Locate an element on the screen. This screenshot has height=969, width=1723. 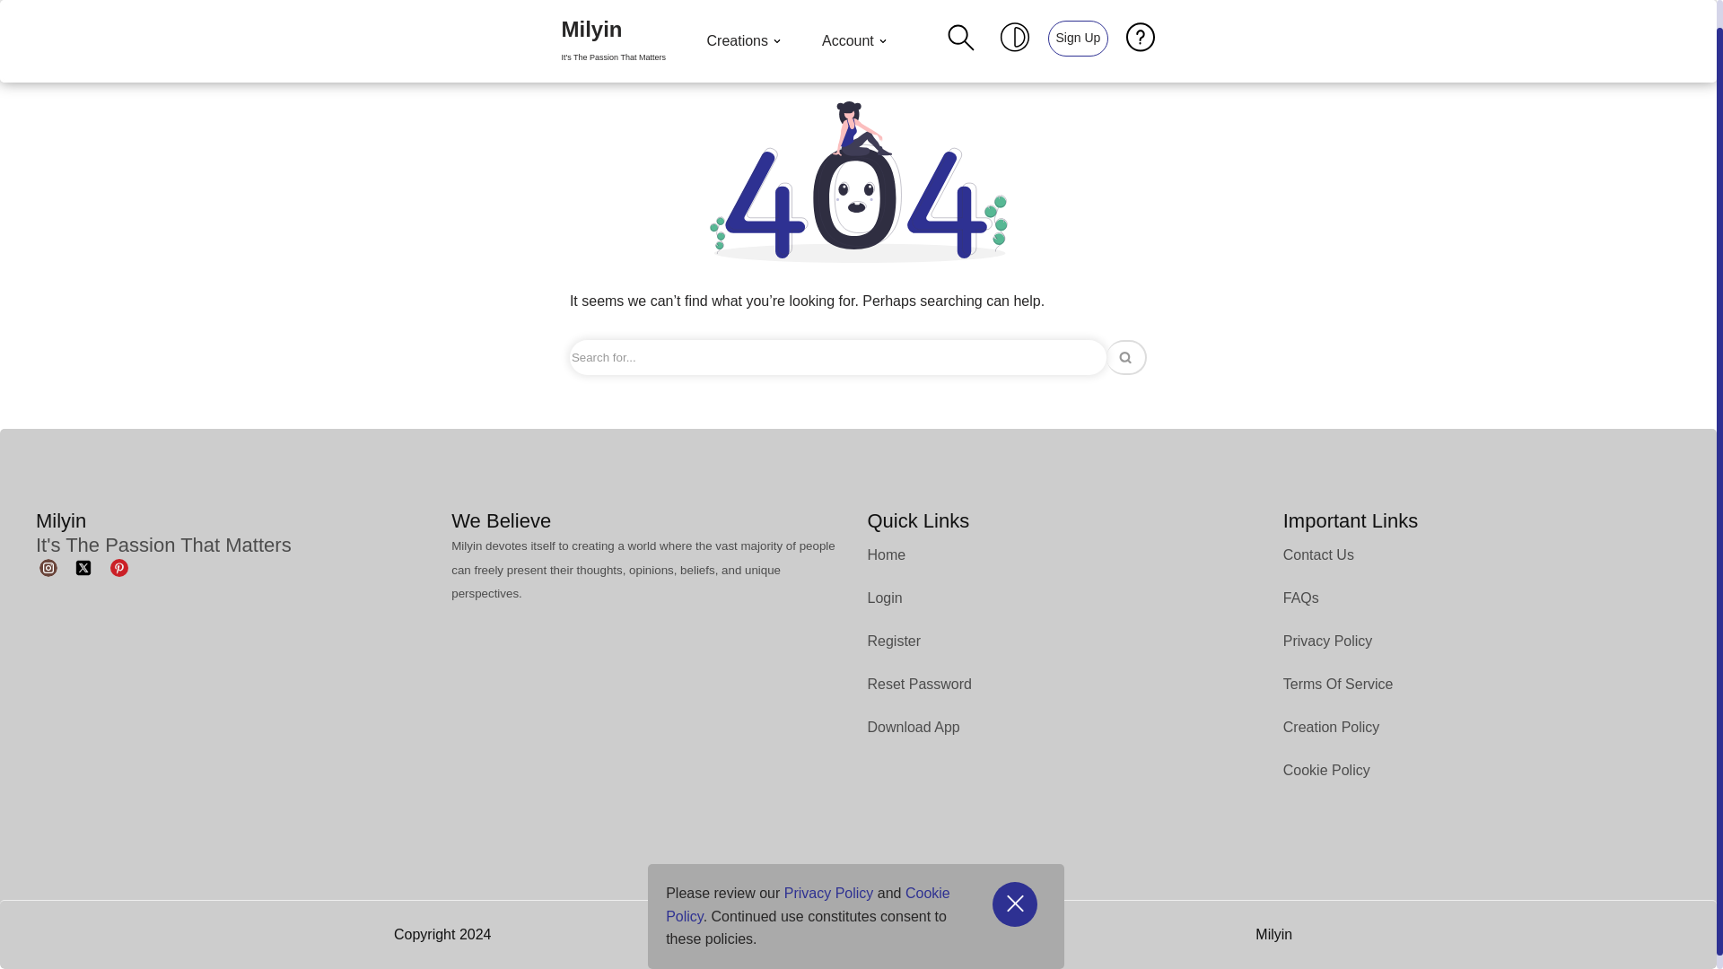
Creations is located at coordinates (746, 26).